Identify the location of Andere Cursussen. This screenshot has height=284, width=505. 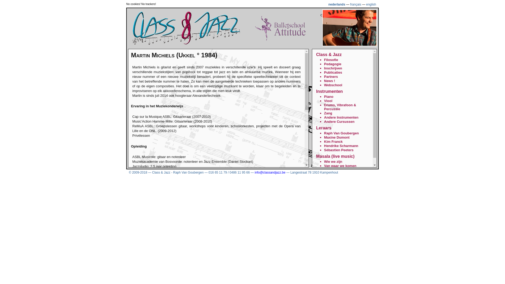
(339, 121).